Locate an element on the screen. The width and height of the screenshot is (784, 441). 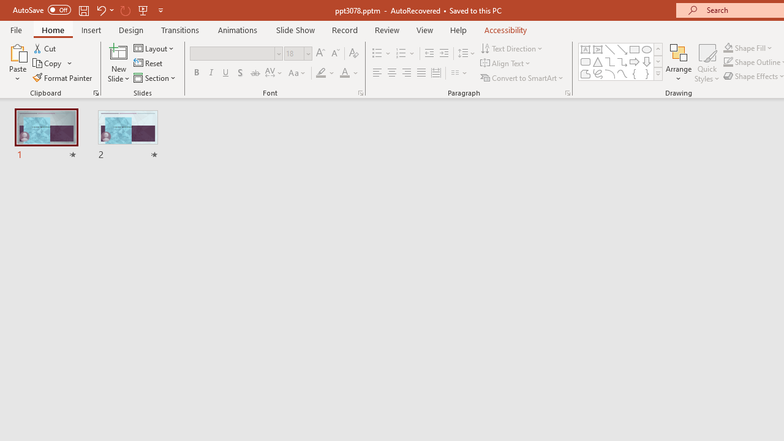
AutomationID: ShapesInsertGallery is located at coordinates (621, 61).